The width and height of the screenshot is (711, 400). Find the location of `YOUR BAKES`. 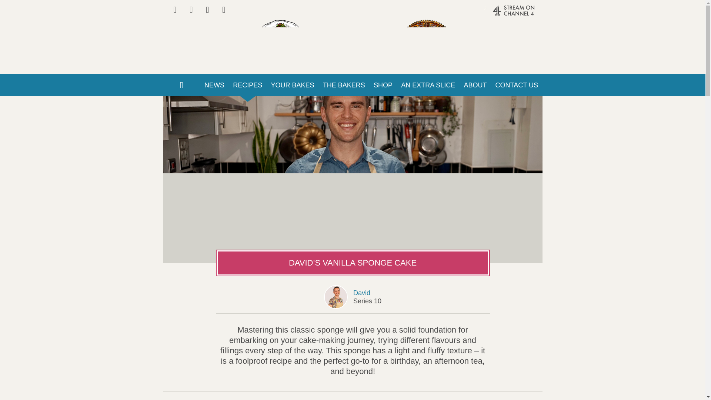

YOUR BAKES is located at coordinates (293, 85).